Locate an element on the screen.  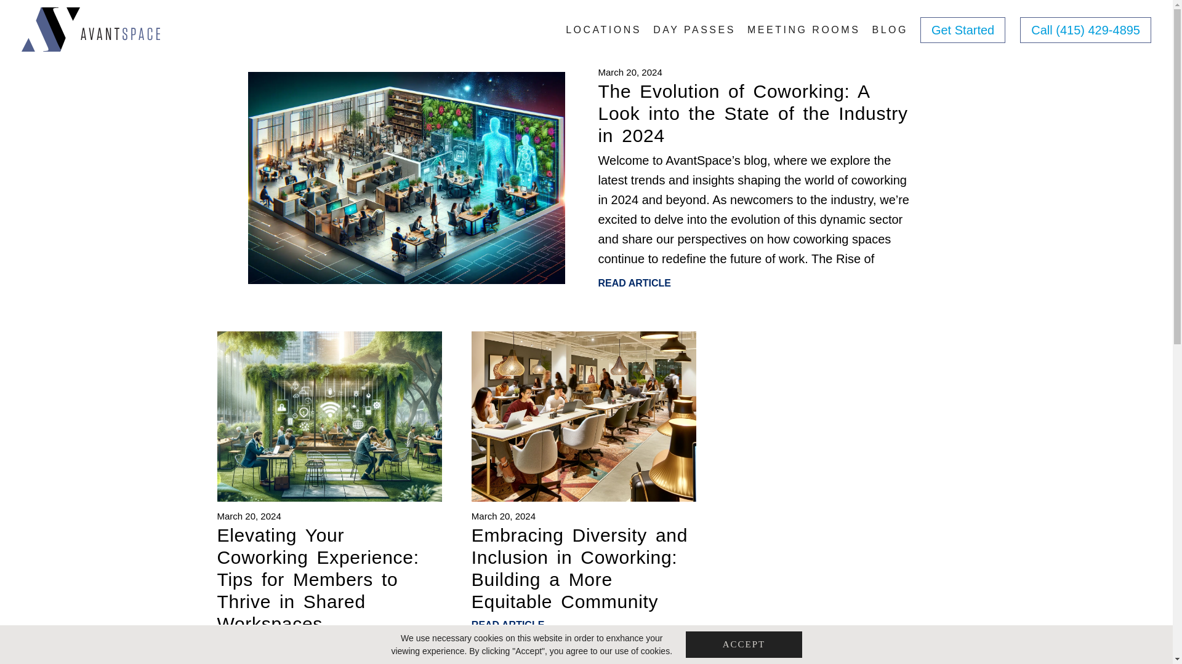
MEETING ROOMS is located at coordinates (803, 34).